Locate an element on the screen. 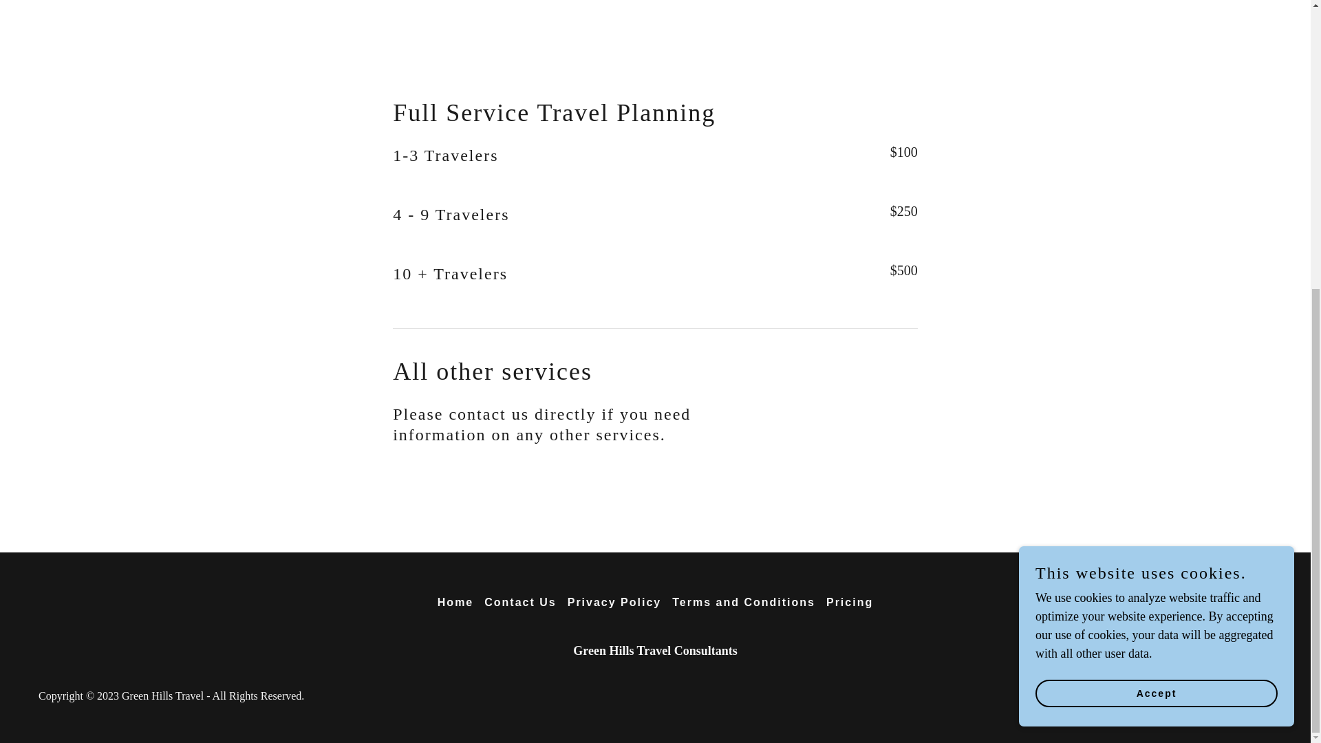 The height and width of the screenshot is (743, 1321). Accept is located at coordinates (1156, 226).